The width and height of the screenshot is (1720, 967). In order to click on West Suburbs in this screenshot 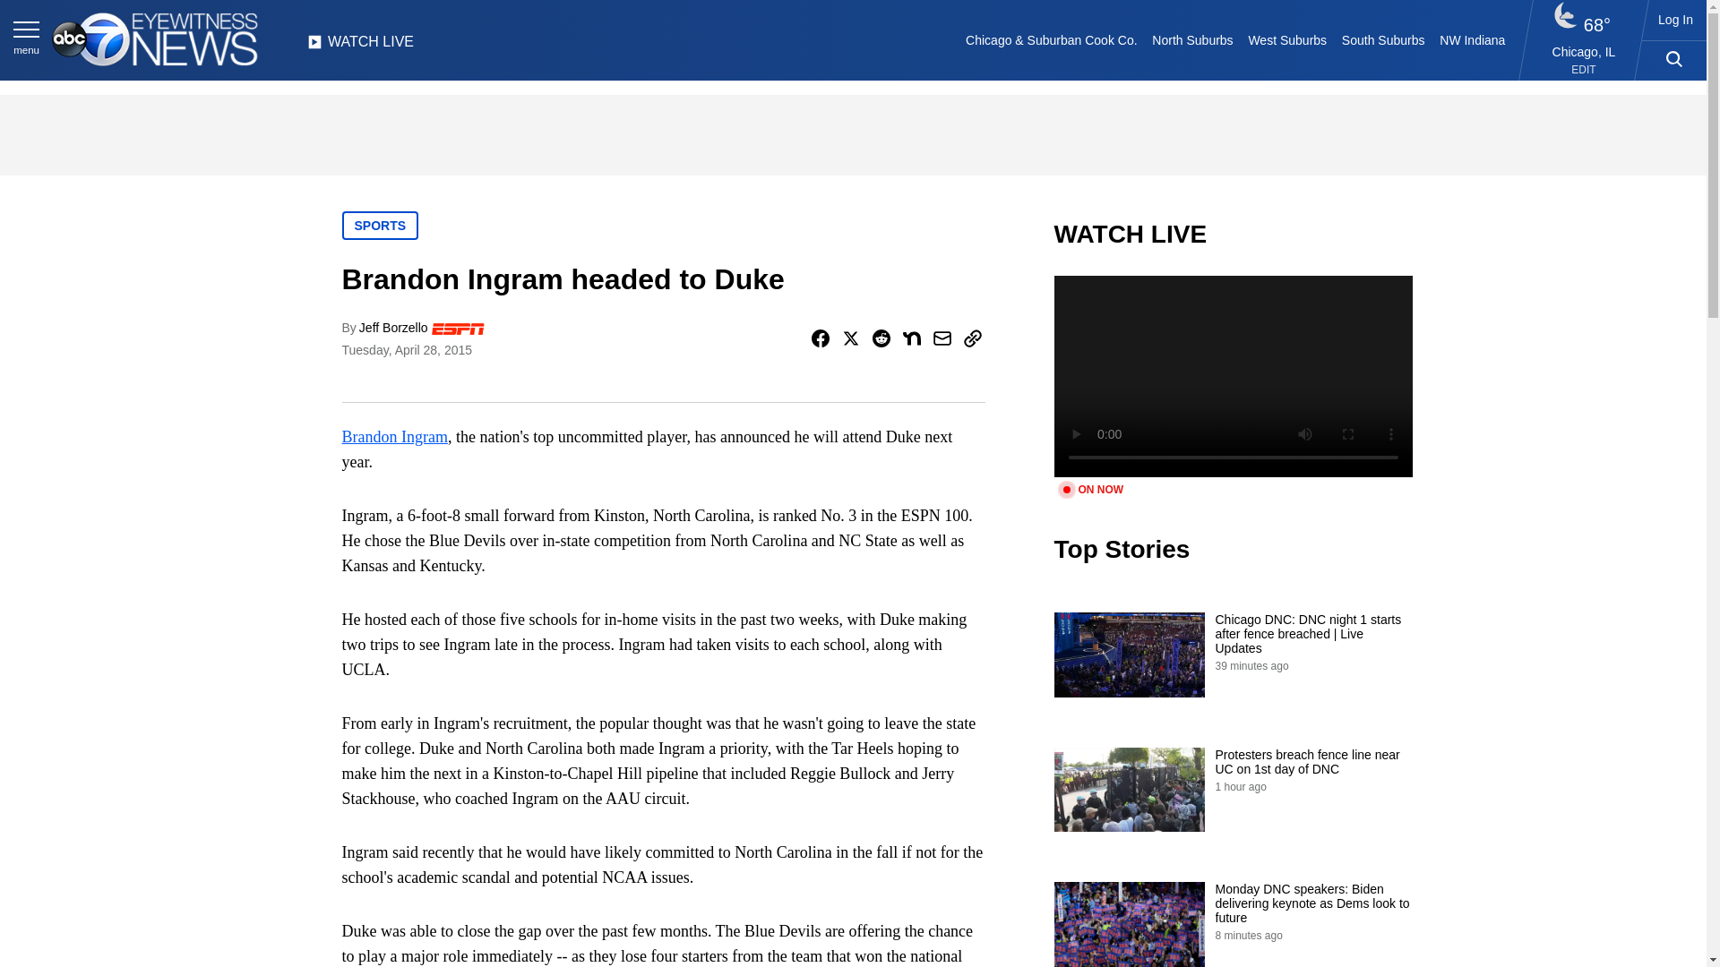, I will do `click(1286, 39)`.